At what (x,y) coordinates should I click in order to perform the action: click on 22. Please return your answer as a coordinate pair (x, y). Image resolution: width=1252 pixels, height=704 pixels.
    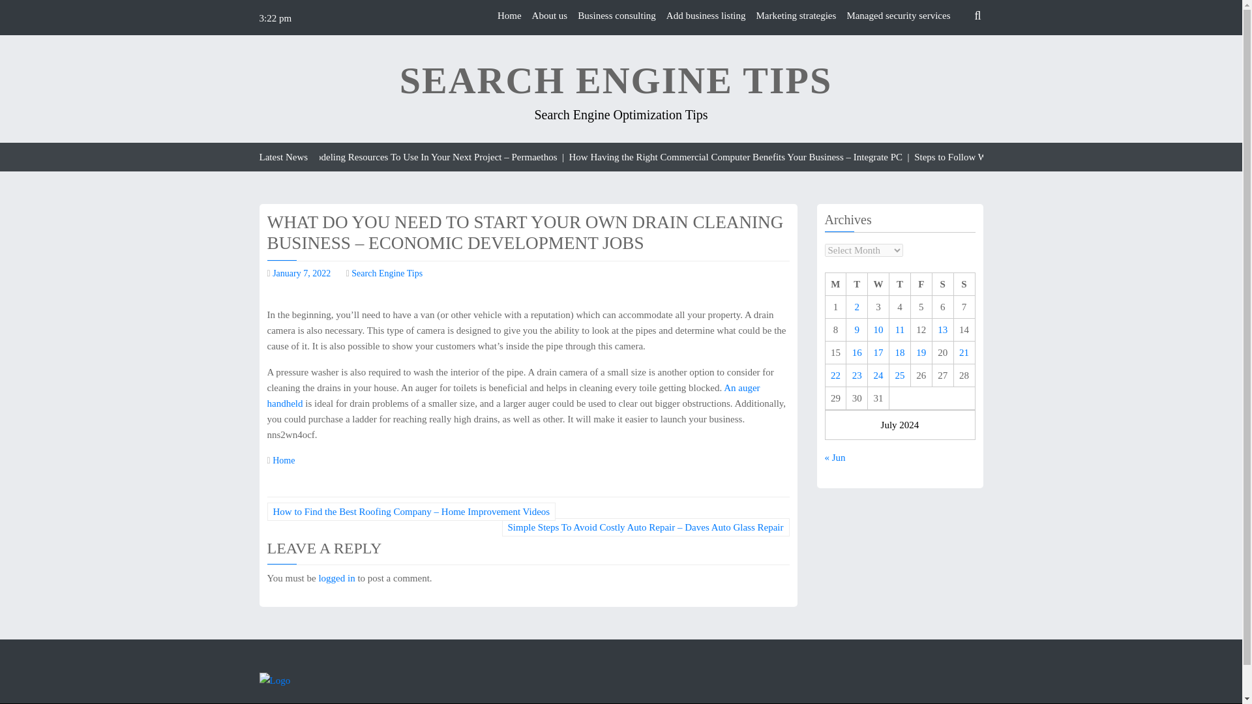
    Looking at the image, I should click on (835, 375).